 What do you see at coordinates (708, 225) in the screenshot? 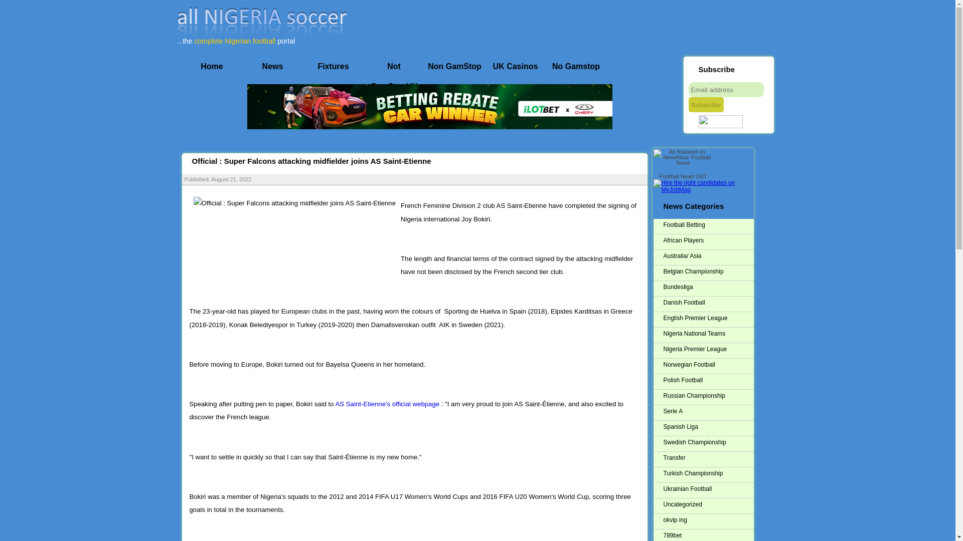
I see `Football Betting` at bounding box center [708, 225].